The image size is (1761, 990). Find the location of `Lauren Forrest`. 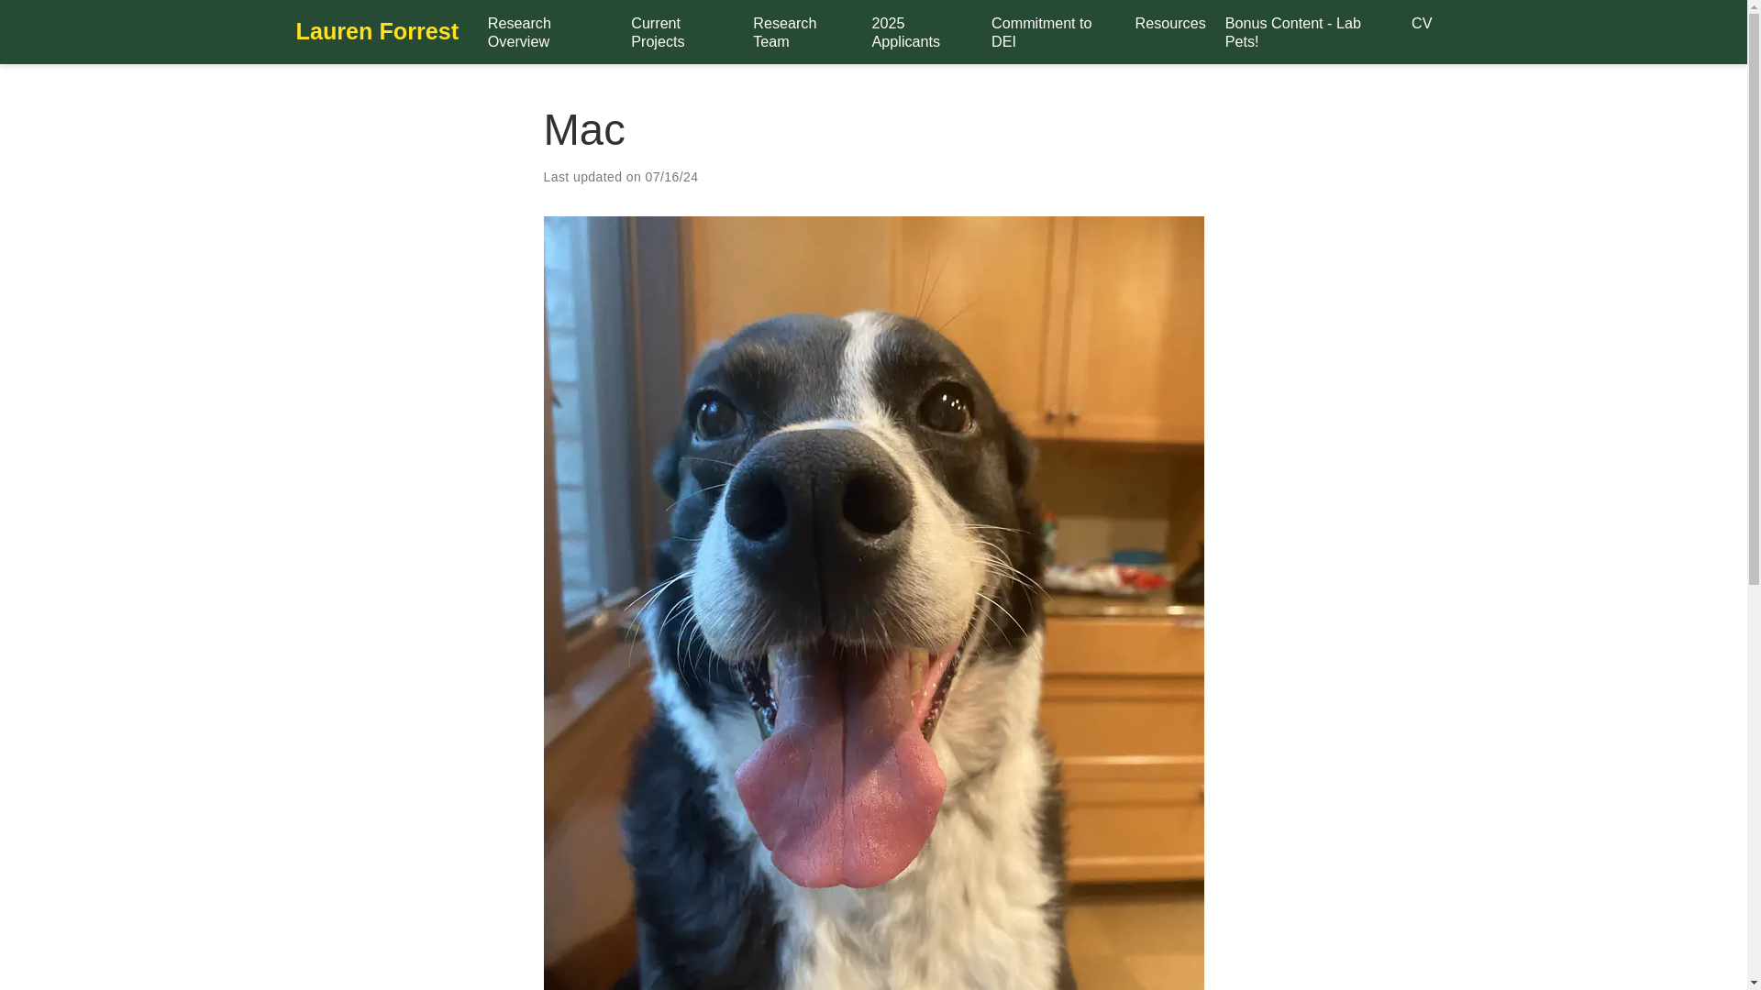

Lauren Forrest is located at coordinates (376, 32).